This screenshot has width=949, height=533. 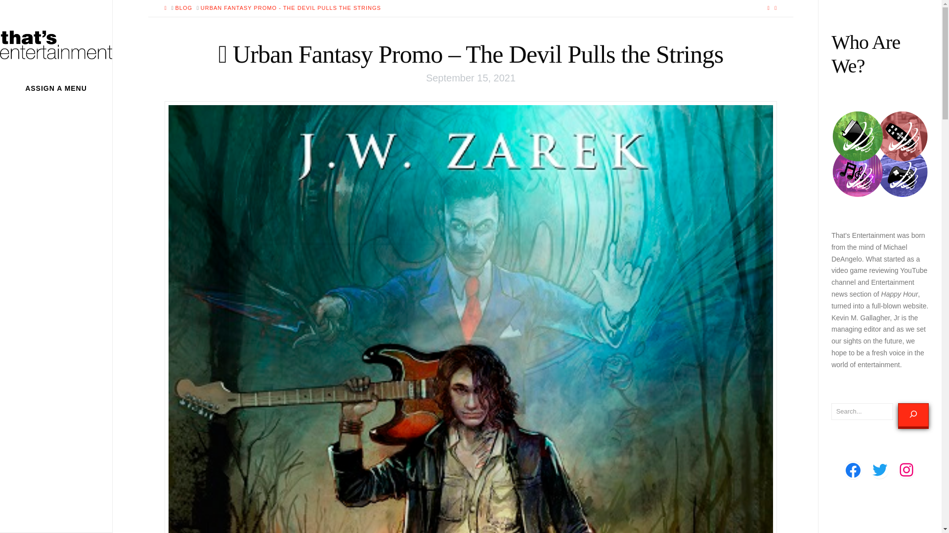 I want to click on TWITTER, so click(x=880, y=470).